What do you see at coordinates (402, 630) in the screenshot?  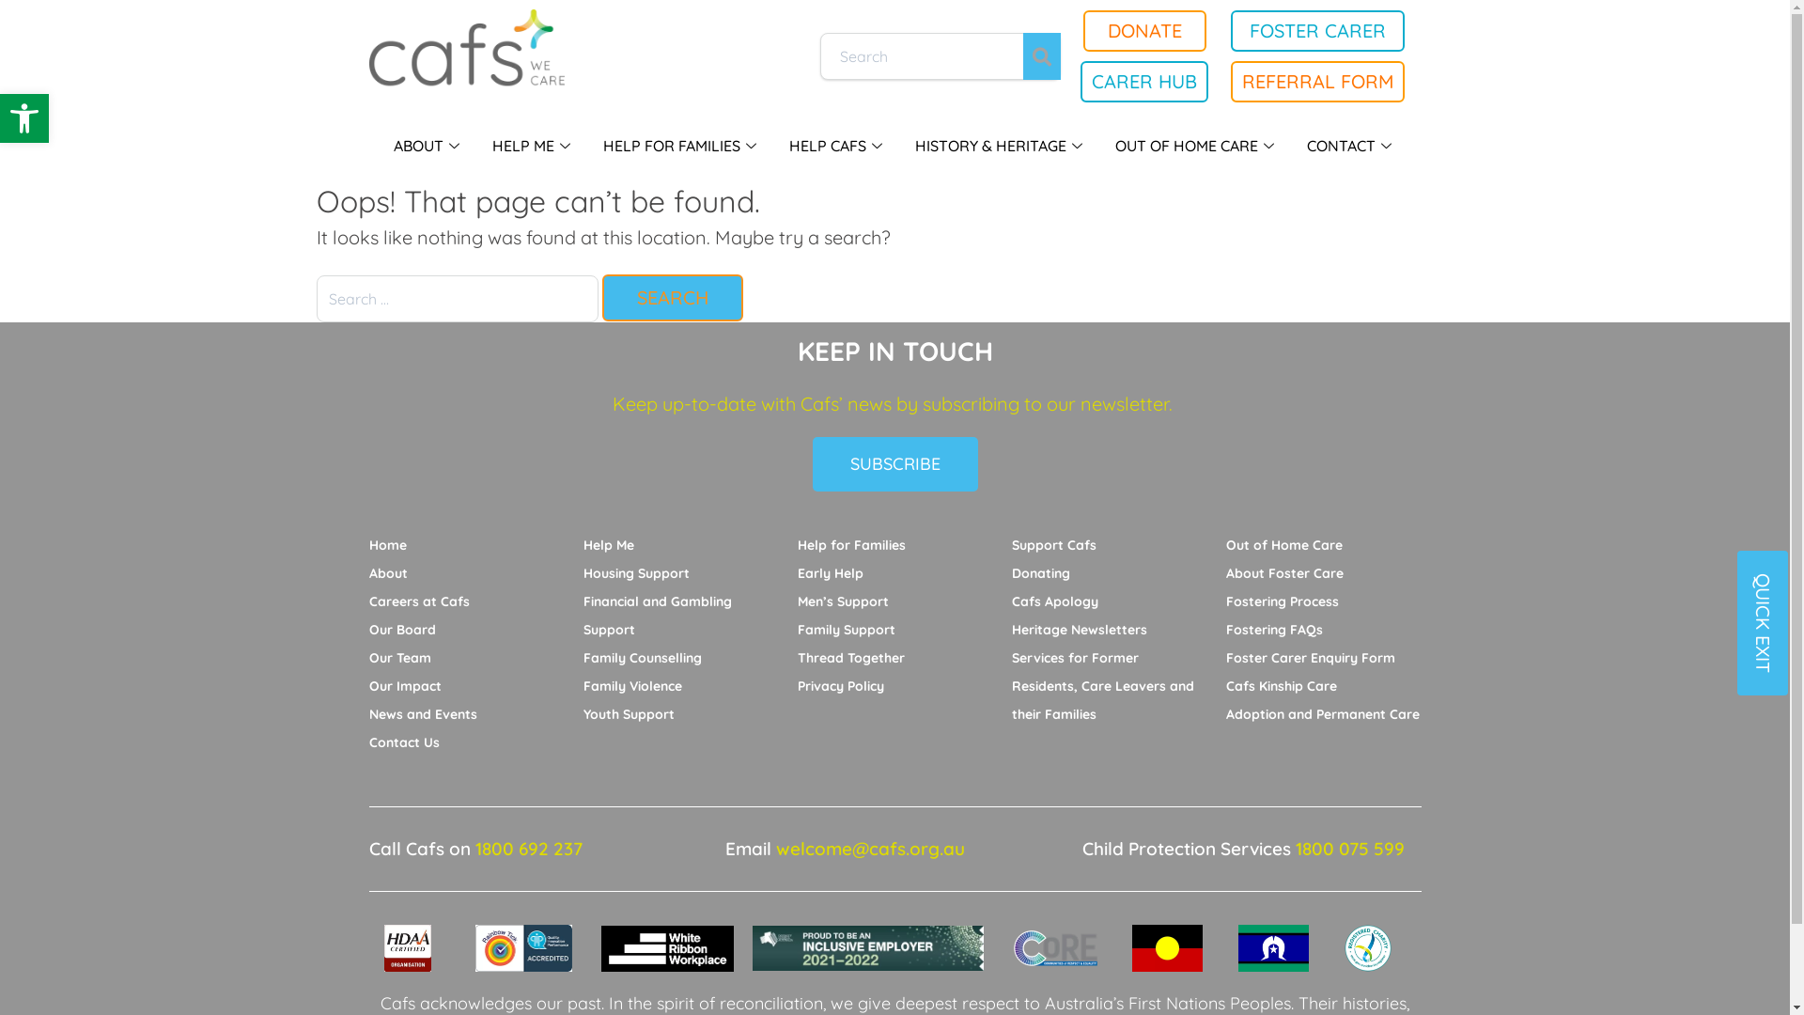 I see `Our Board` at bounding box center [402, 630].